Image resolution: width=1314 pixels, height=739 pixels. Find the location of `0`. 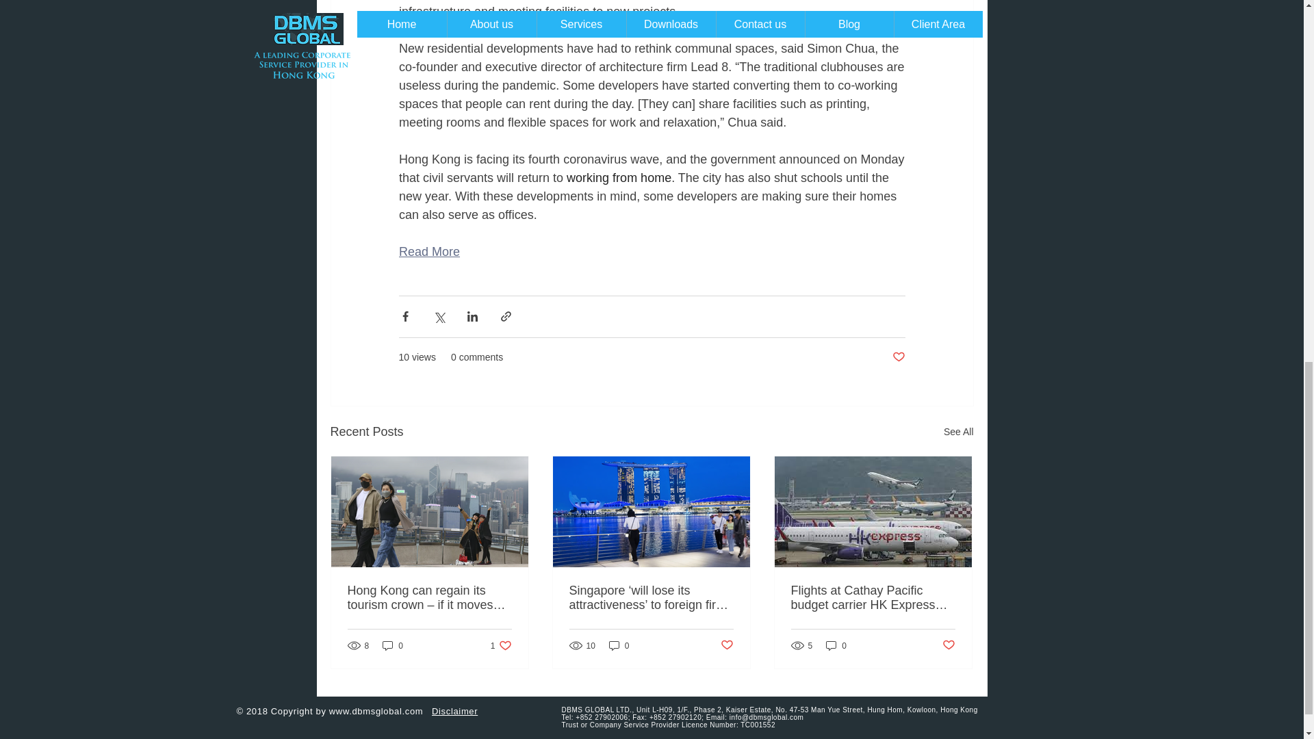

0 is located at coordinates (619, 178).